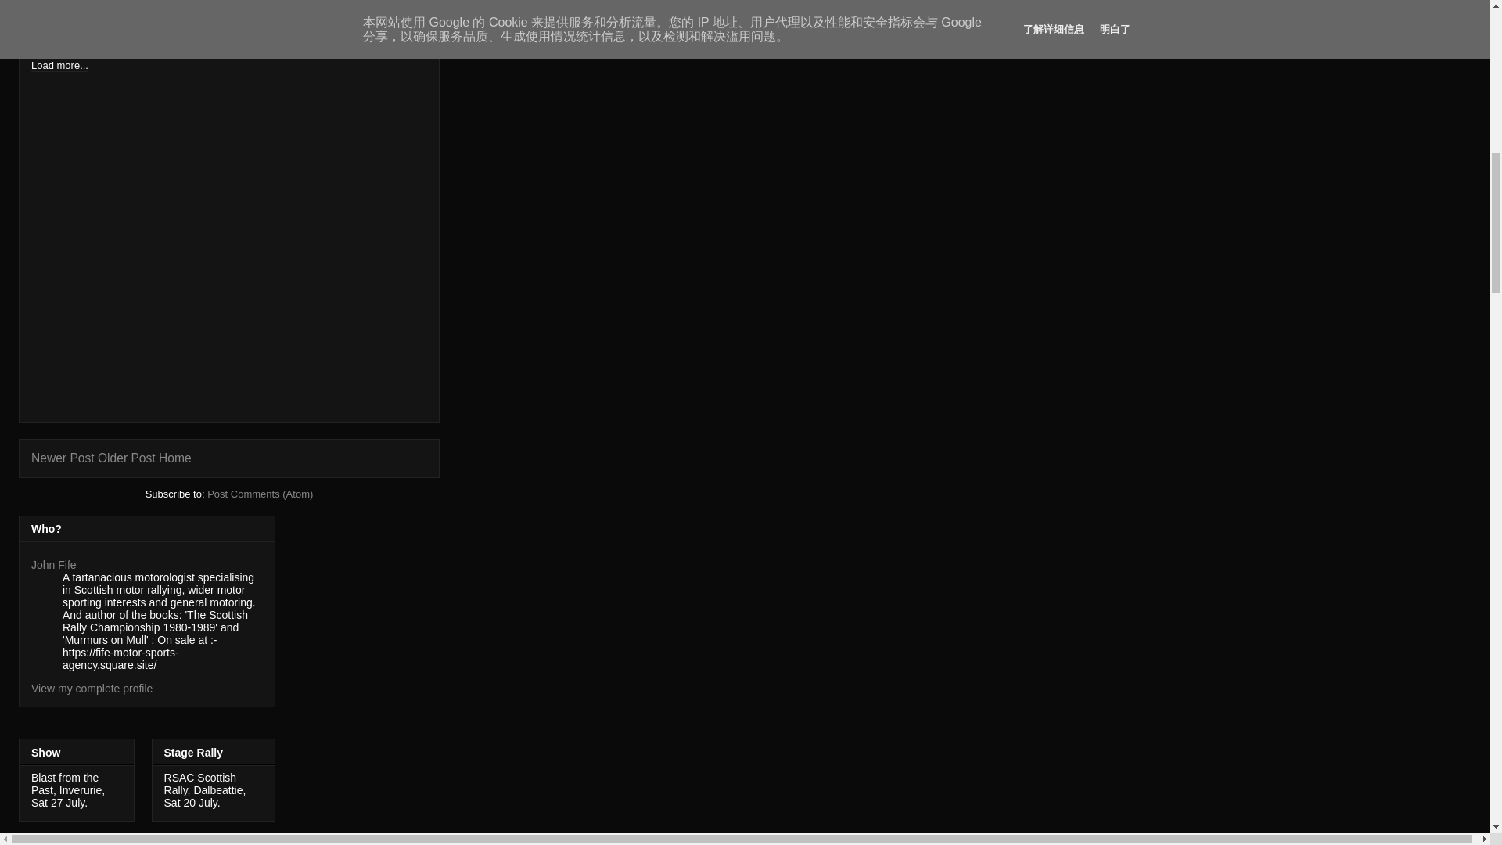 The image size is (1502, 845). What do you see at coordinates (127, 458) in the screenshot?
I see `Older Post` at bounding box center [127, 458].